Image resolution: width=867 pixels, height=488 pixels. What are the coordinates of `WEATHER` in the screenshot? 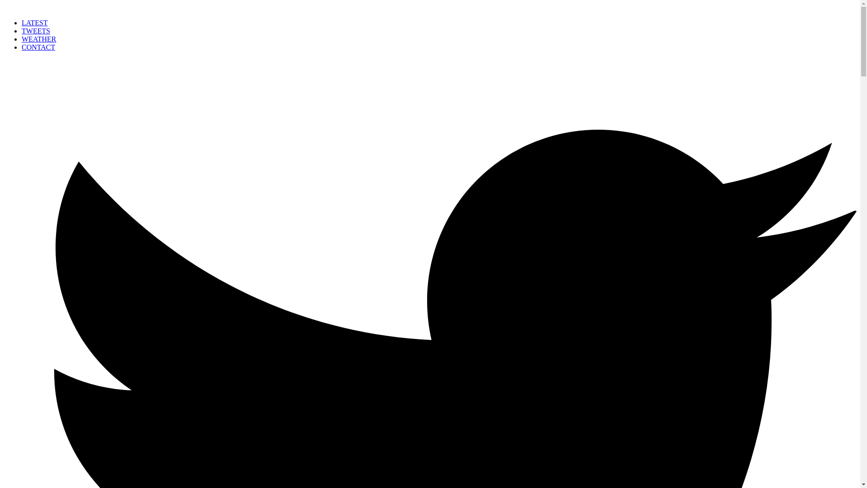 It's located at (39, 39).